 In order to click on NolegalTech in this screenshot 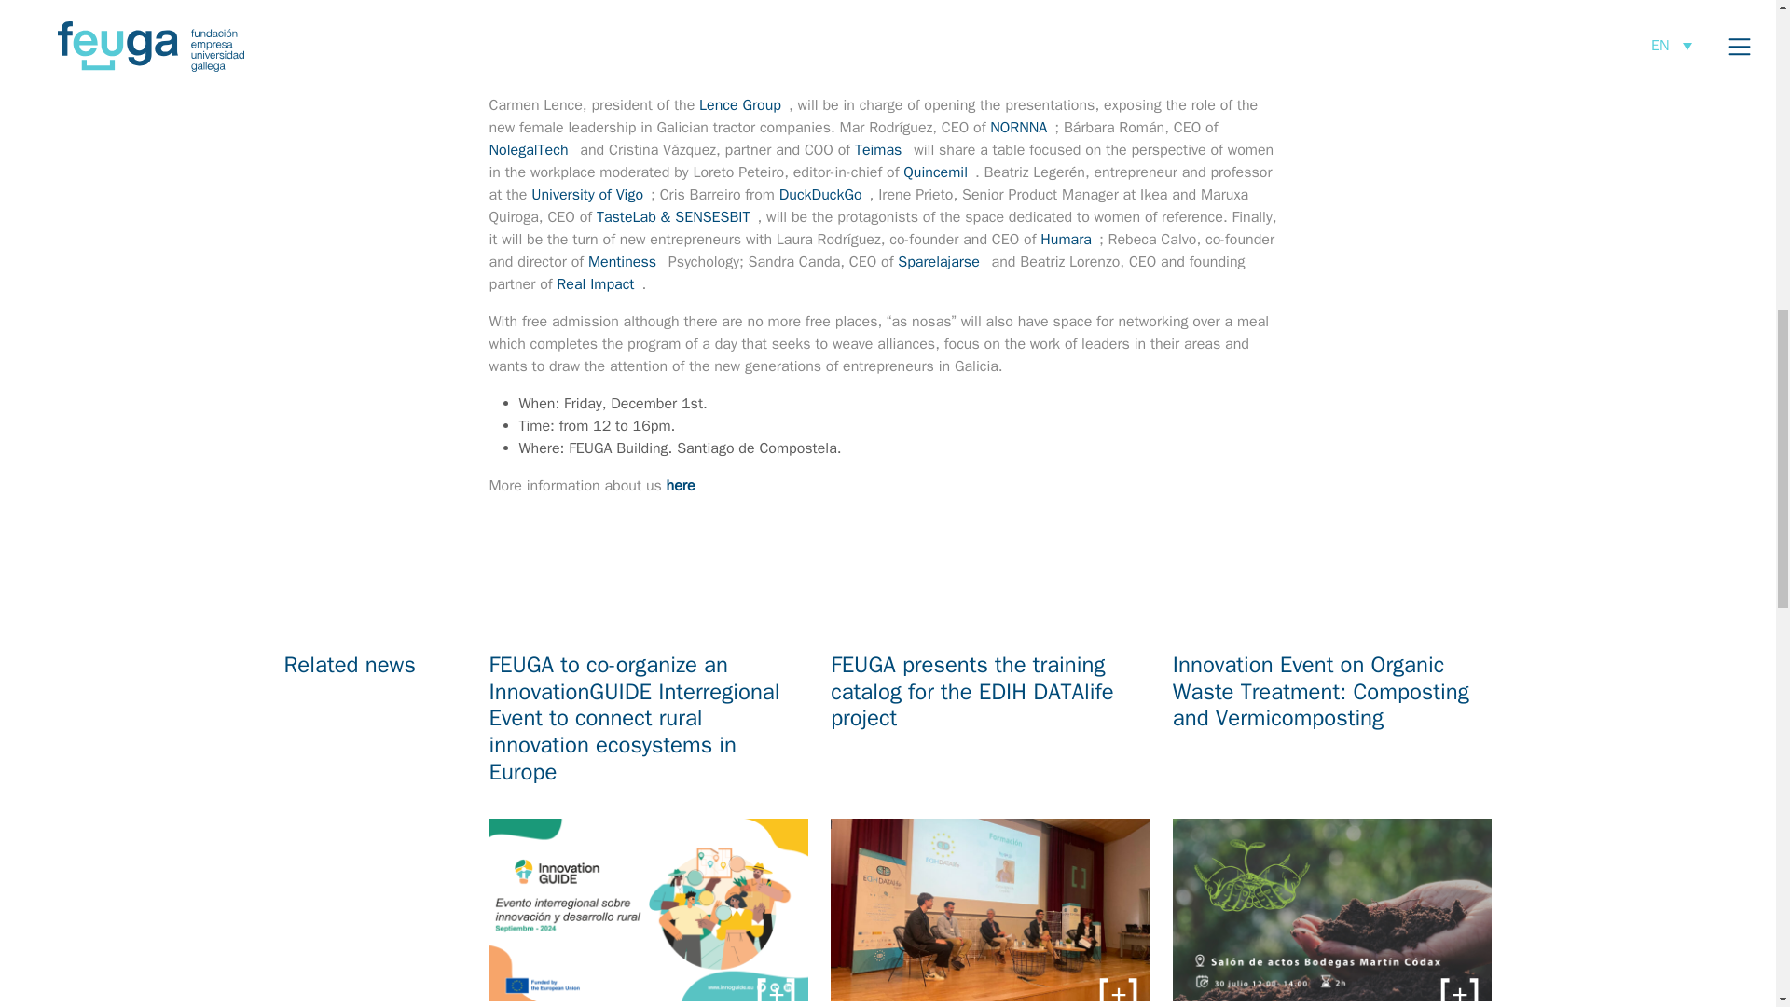, I will do `click(528, 149)`.